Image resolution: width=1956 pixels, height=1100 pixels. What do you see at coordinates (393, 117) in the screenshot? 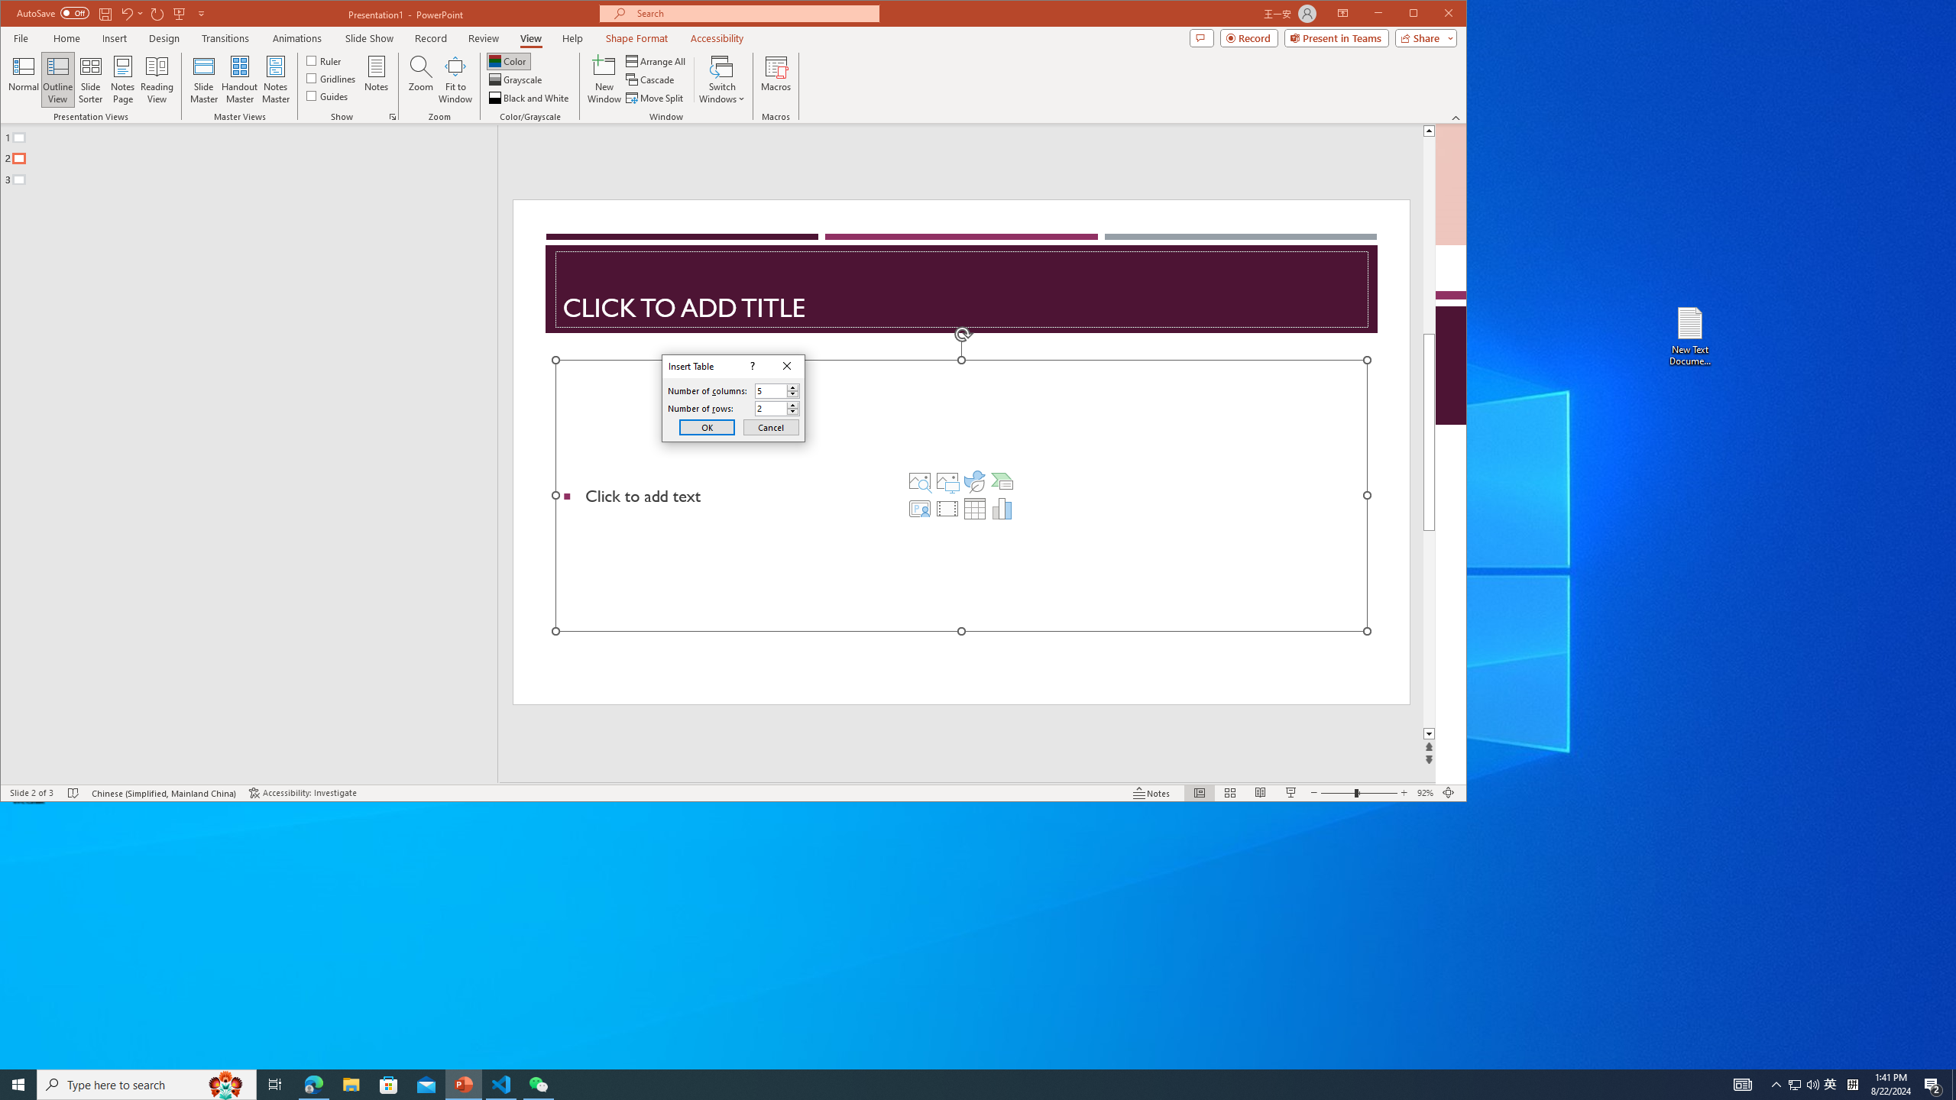
I see `Grid Settings...` at bounding box center [393, 117].